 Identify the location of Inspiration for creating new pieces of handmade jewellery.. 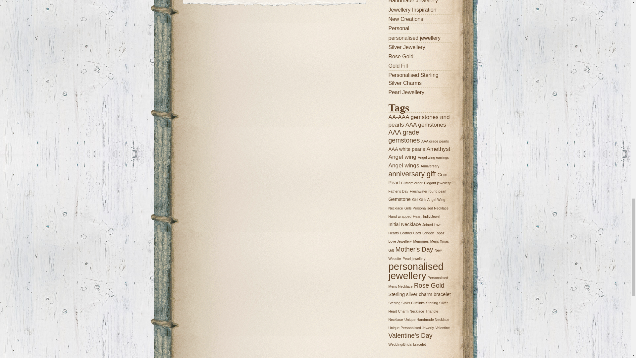
(419, 10).